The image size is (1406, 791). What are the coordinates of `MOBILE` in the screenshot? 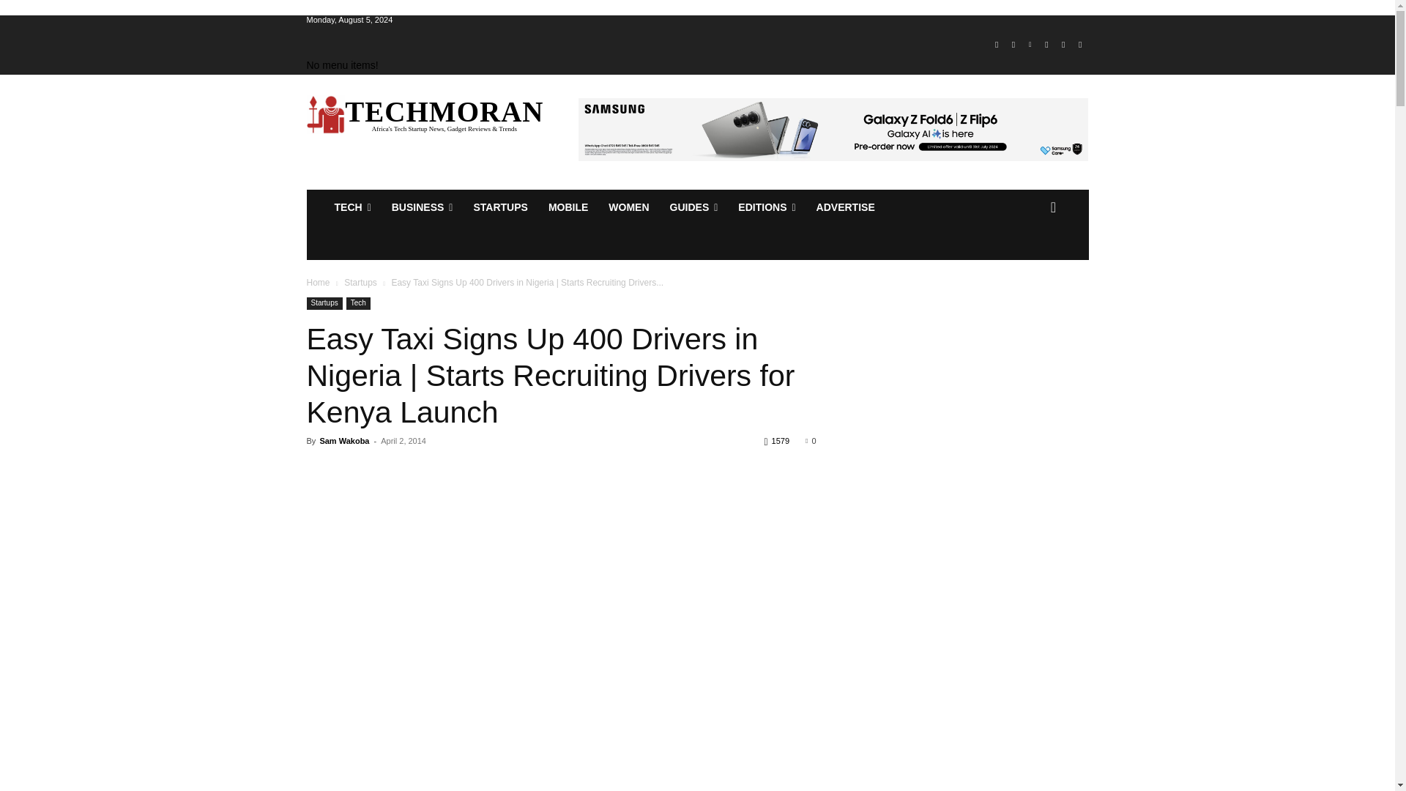 It's located at (568, 207).